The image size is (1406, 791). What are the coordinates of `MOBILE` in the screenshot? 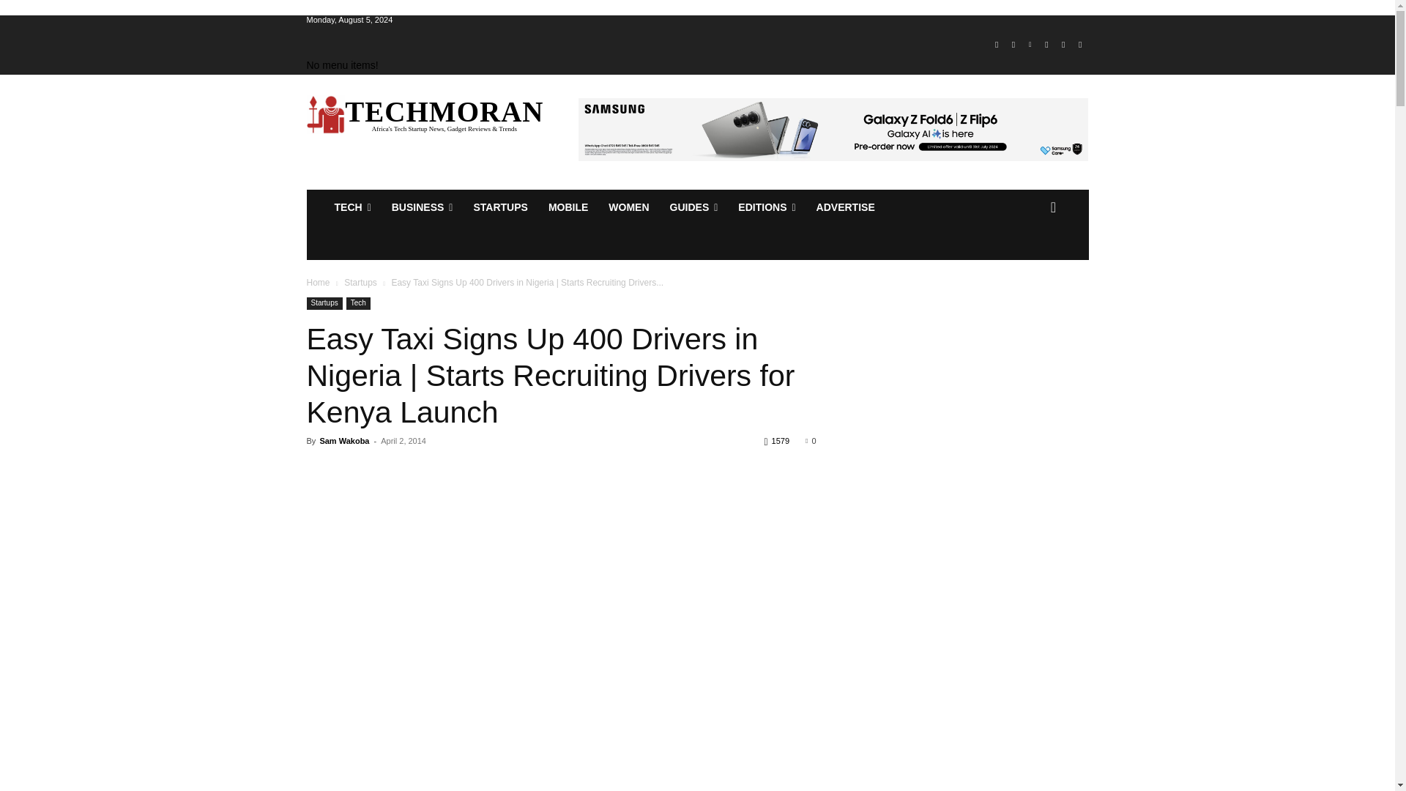 It's located at (568, 207).